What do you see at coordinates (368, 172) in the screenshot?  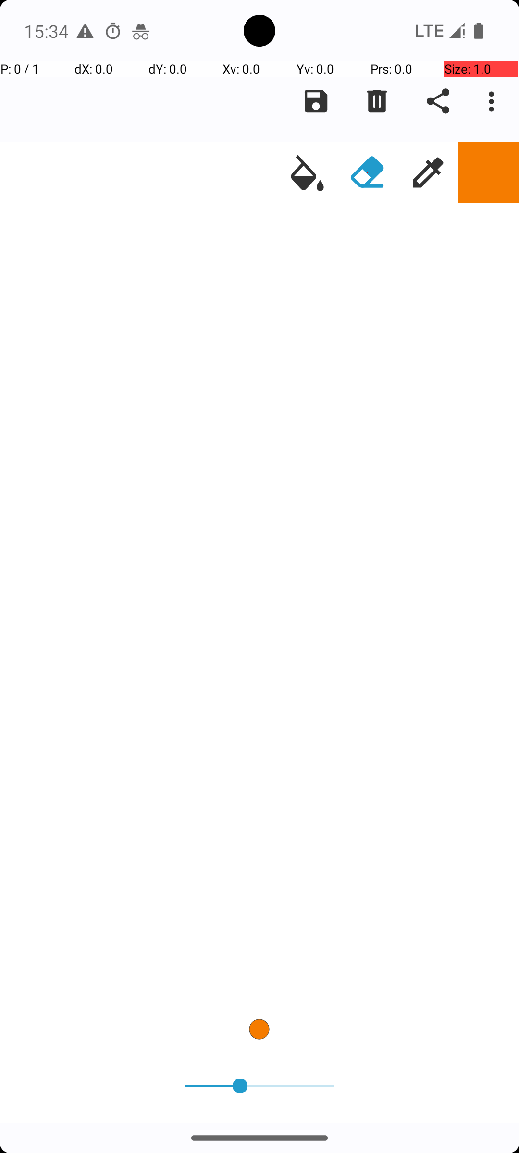 I see `Eraser` at bounding box center [368, 172].